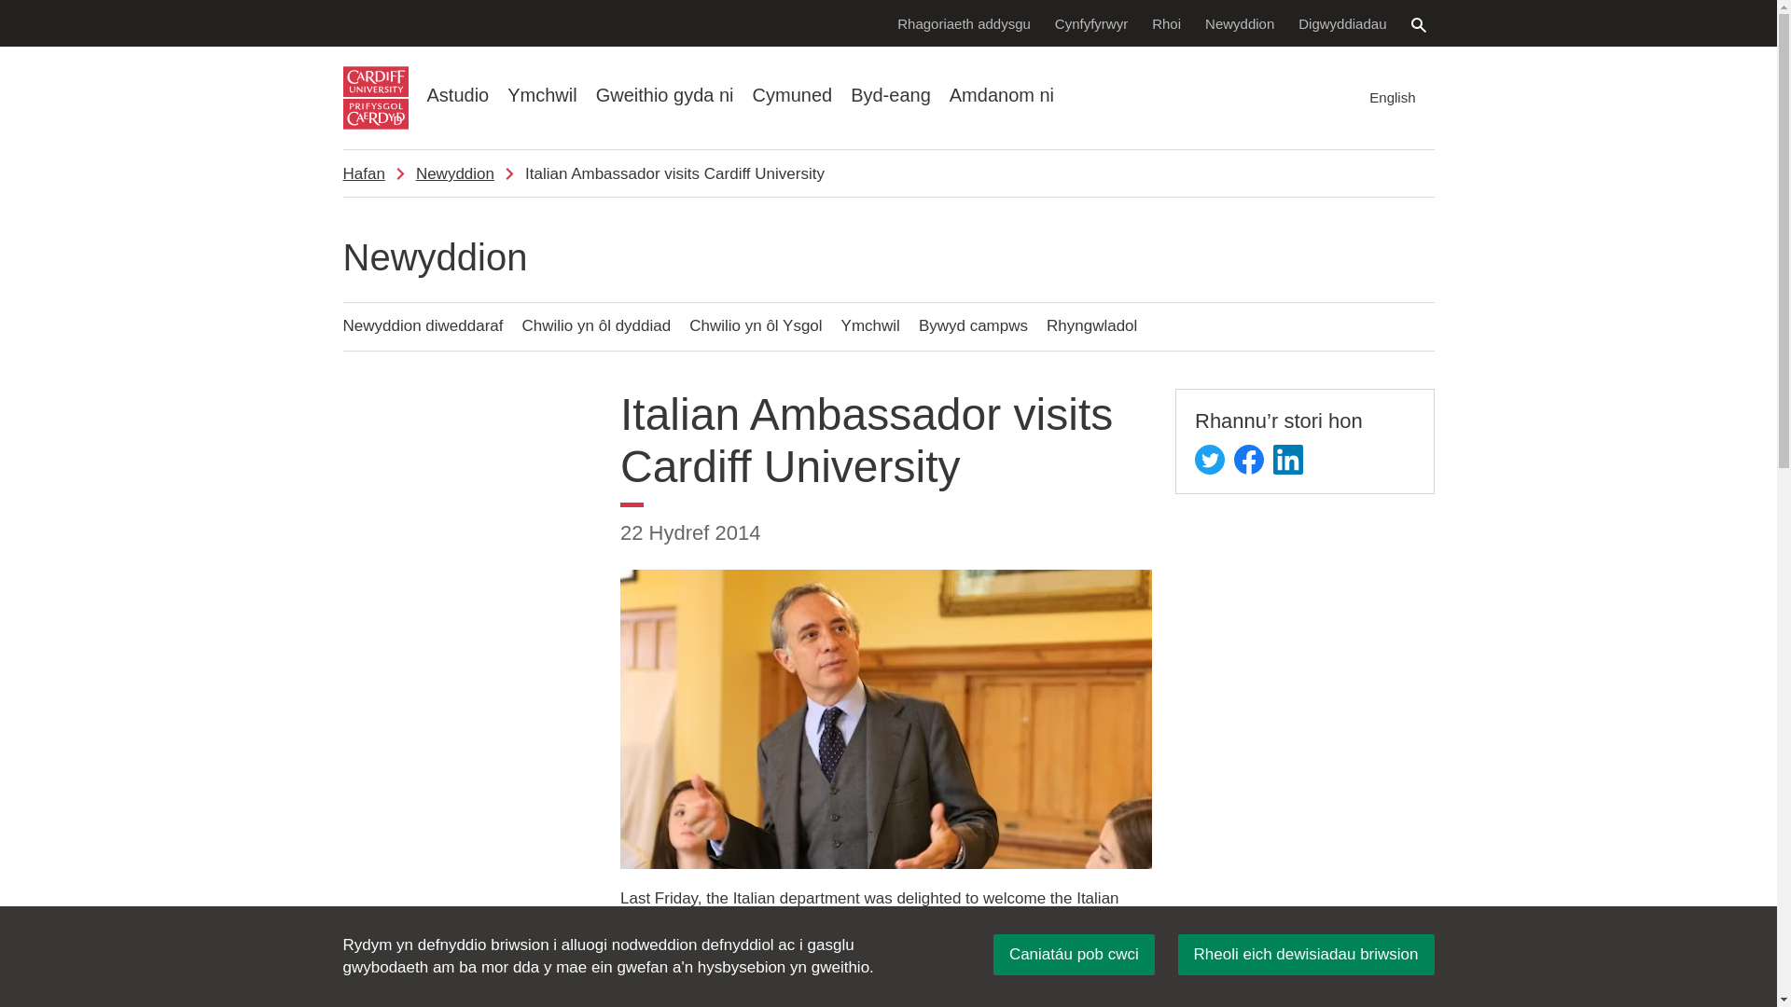  I want to click on facebook, so click(1248, 459).